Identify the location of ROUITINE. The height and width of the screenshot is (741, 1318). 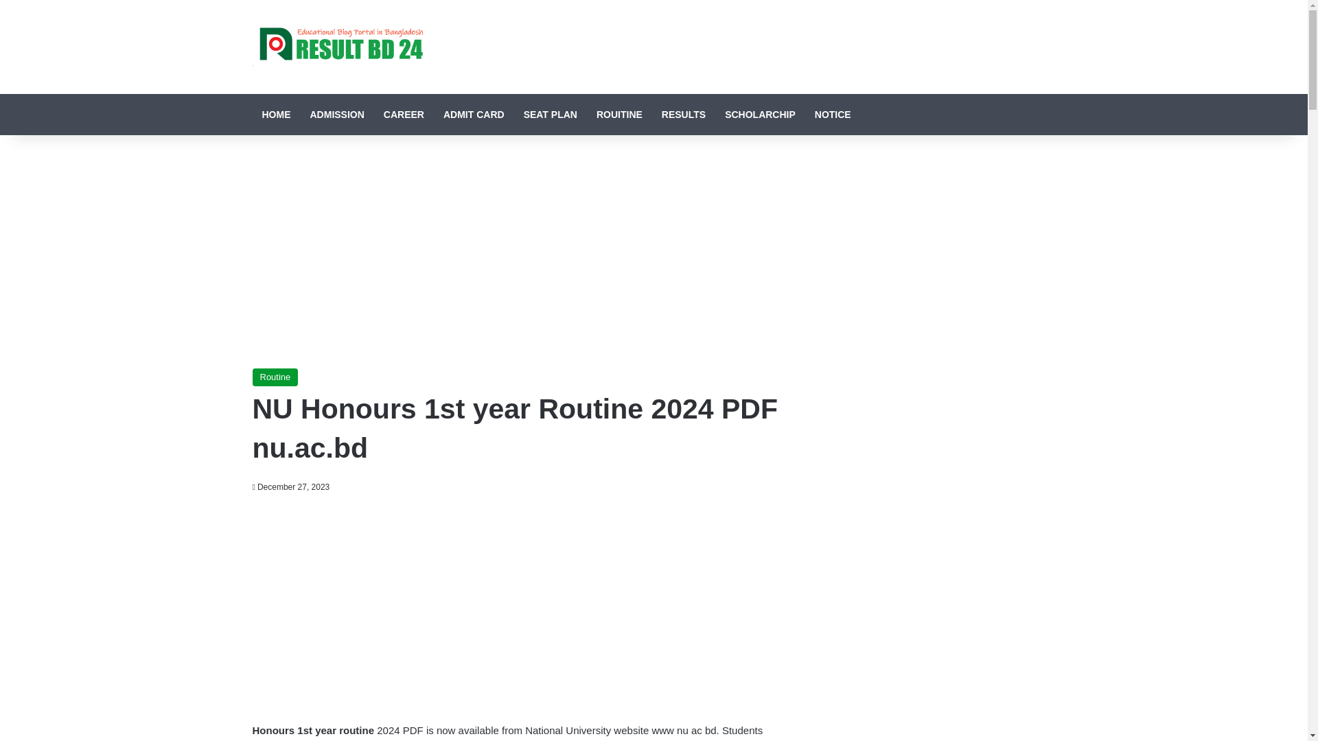
(619, 114).